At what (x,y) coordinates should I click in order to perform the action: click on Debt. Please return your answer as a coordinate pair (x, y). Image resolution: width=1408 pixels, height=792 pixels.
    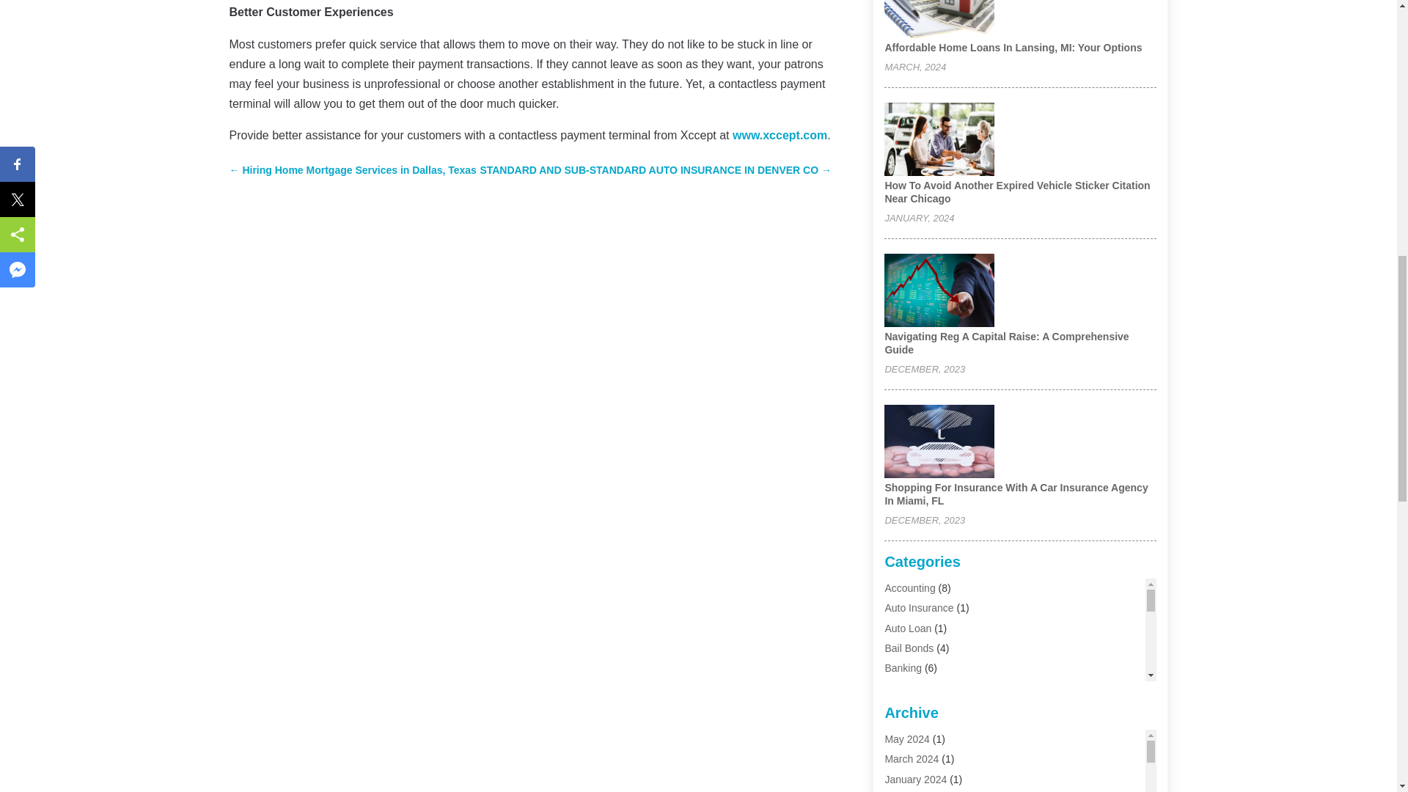
    Looking at the image, I should click on (895, 707).